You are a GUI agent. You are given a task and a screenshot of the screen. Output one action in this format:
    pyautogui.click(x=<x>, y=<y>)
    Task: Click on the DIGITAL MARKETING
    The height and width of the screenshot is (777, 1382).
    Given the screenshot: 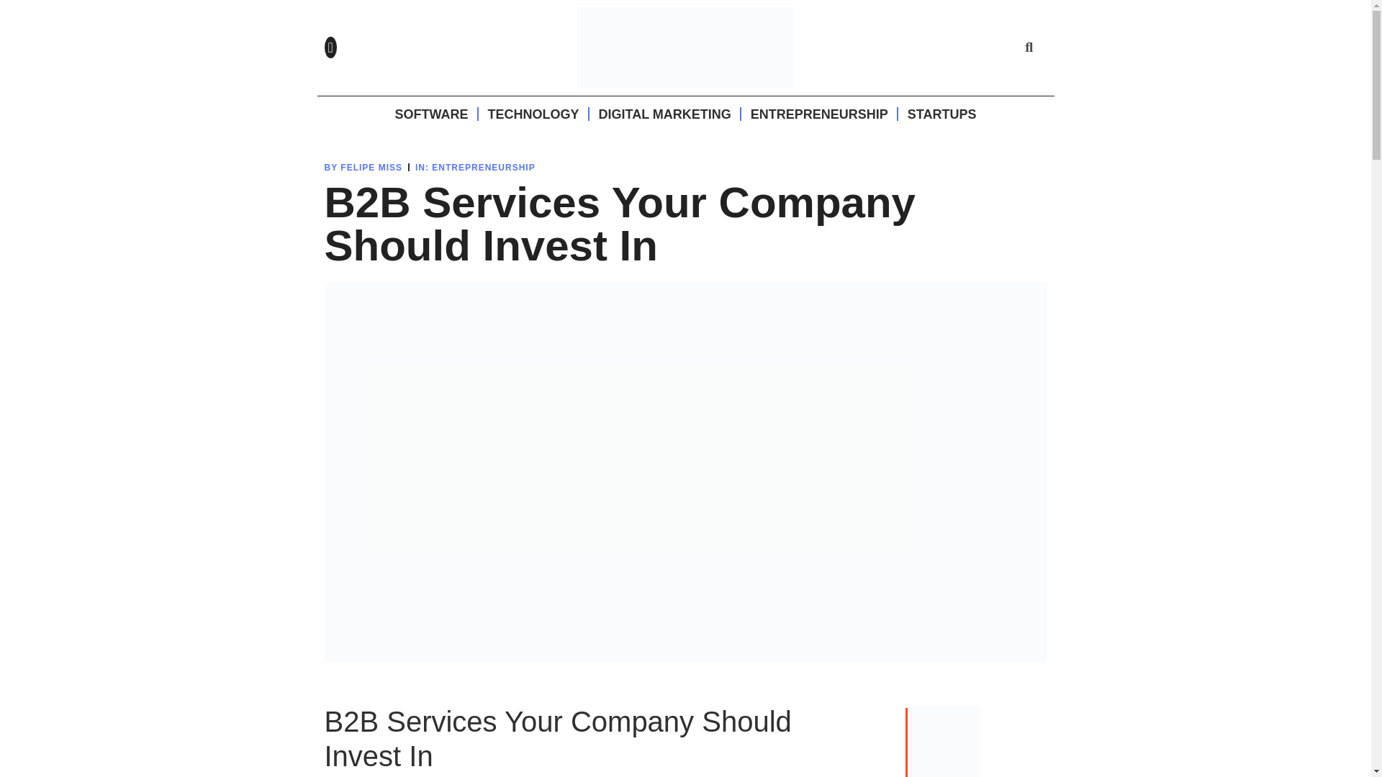 What is the action you would take?
    pyautogui.click(x=664, y=114)
    